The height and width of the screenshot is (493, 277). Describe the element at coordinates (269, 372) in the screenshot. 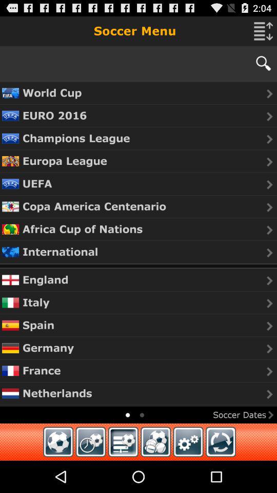

I see `select the next button which is after france on the page` at that location.